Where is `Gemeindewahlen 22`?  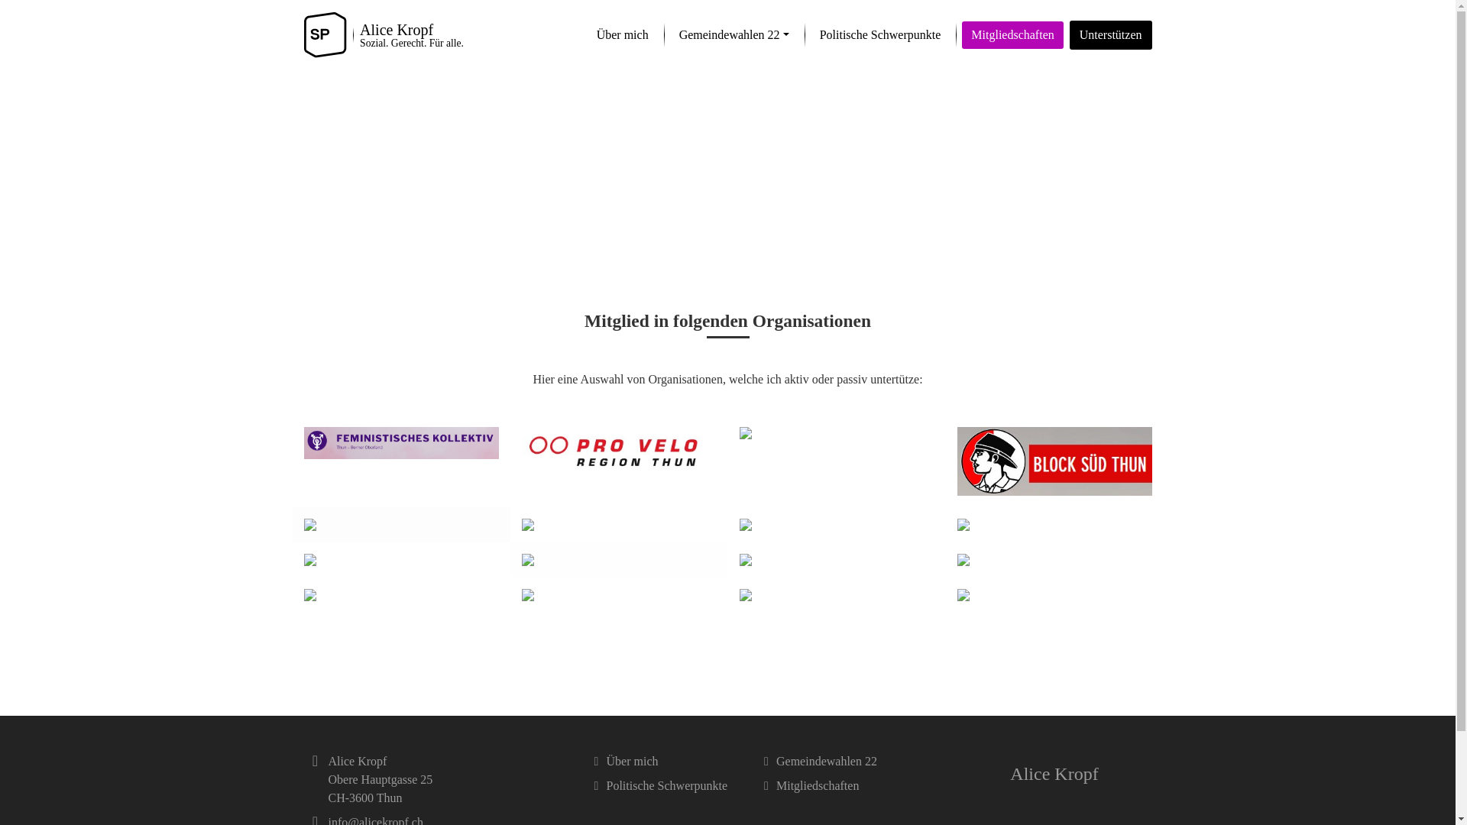
Gemeindewahlen 22 is located at coordinates (850, 762).